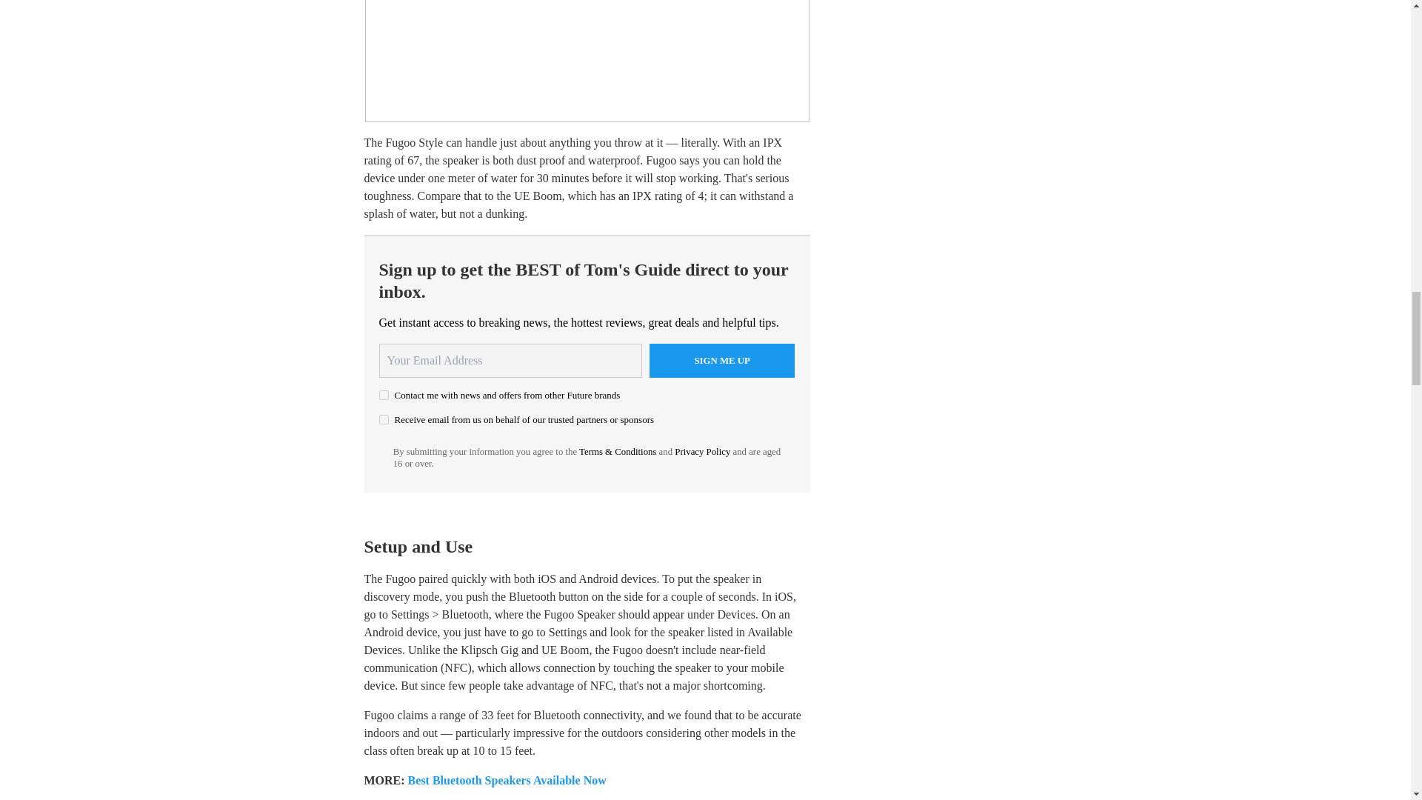 This screenshot has width=1422, height=800. Describe the element at coordinates (384, 419) in the screenshot. I see `on` at that location.